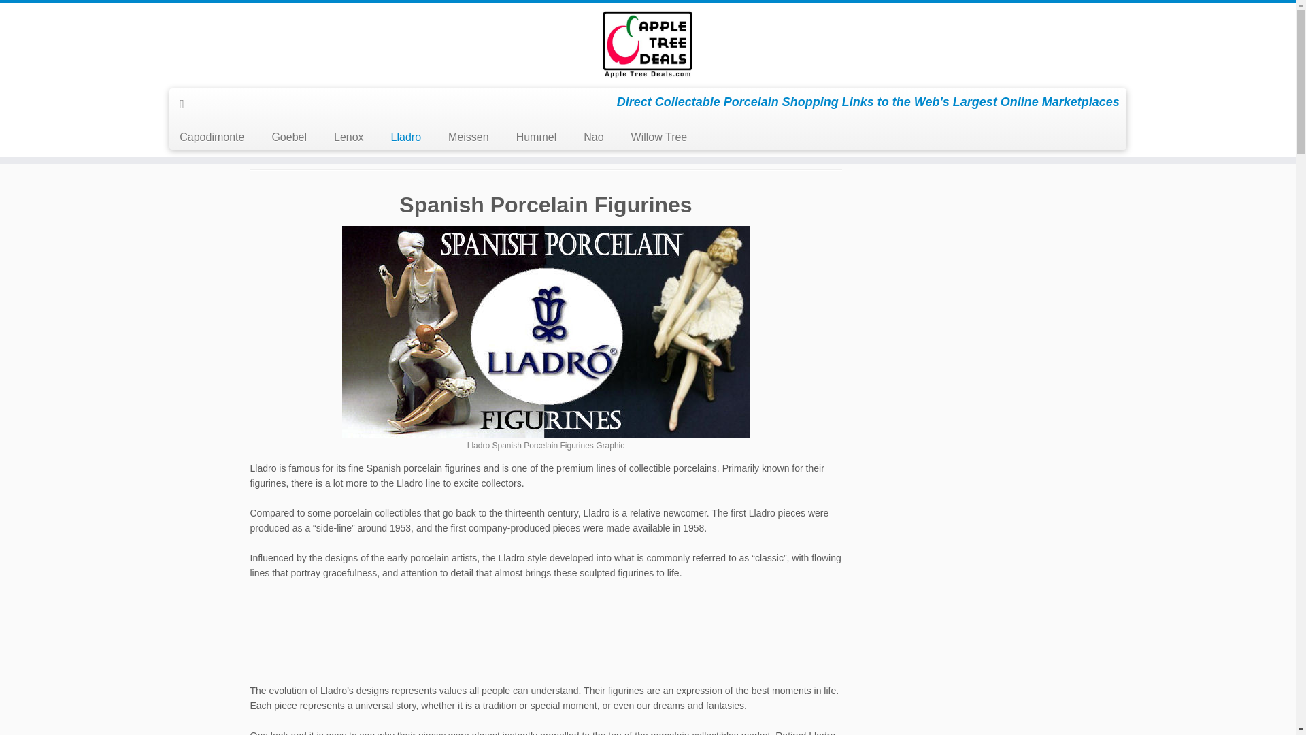  What do you see at coordinates (405, 137) in the screenshot?
I see `Lladro` at bounding box center [405, 137].